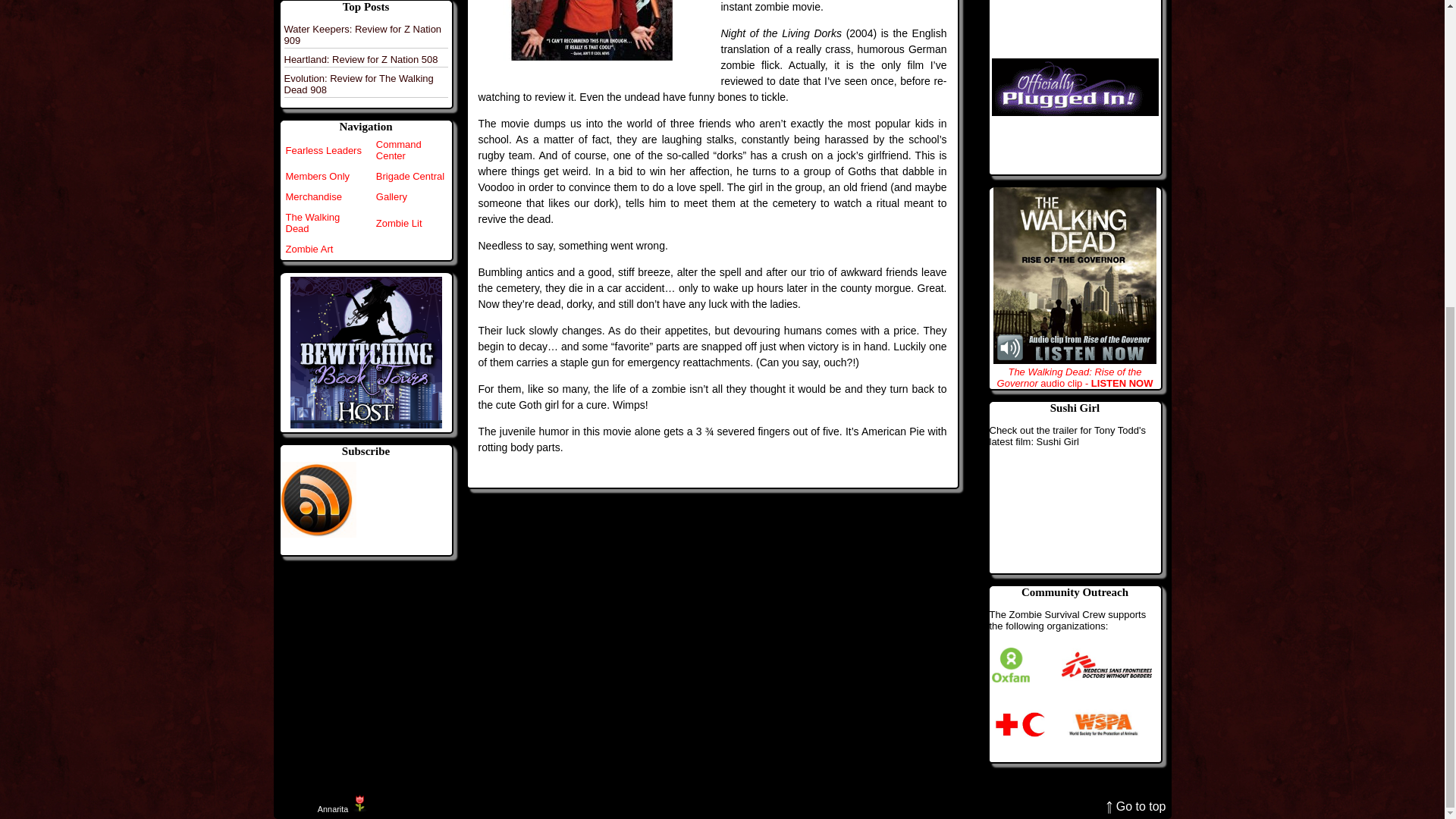 The height and width of the screenshot is (819, 1456). I want to click on Heartland: Review for Z Nation 508, so click(361, 59).